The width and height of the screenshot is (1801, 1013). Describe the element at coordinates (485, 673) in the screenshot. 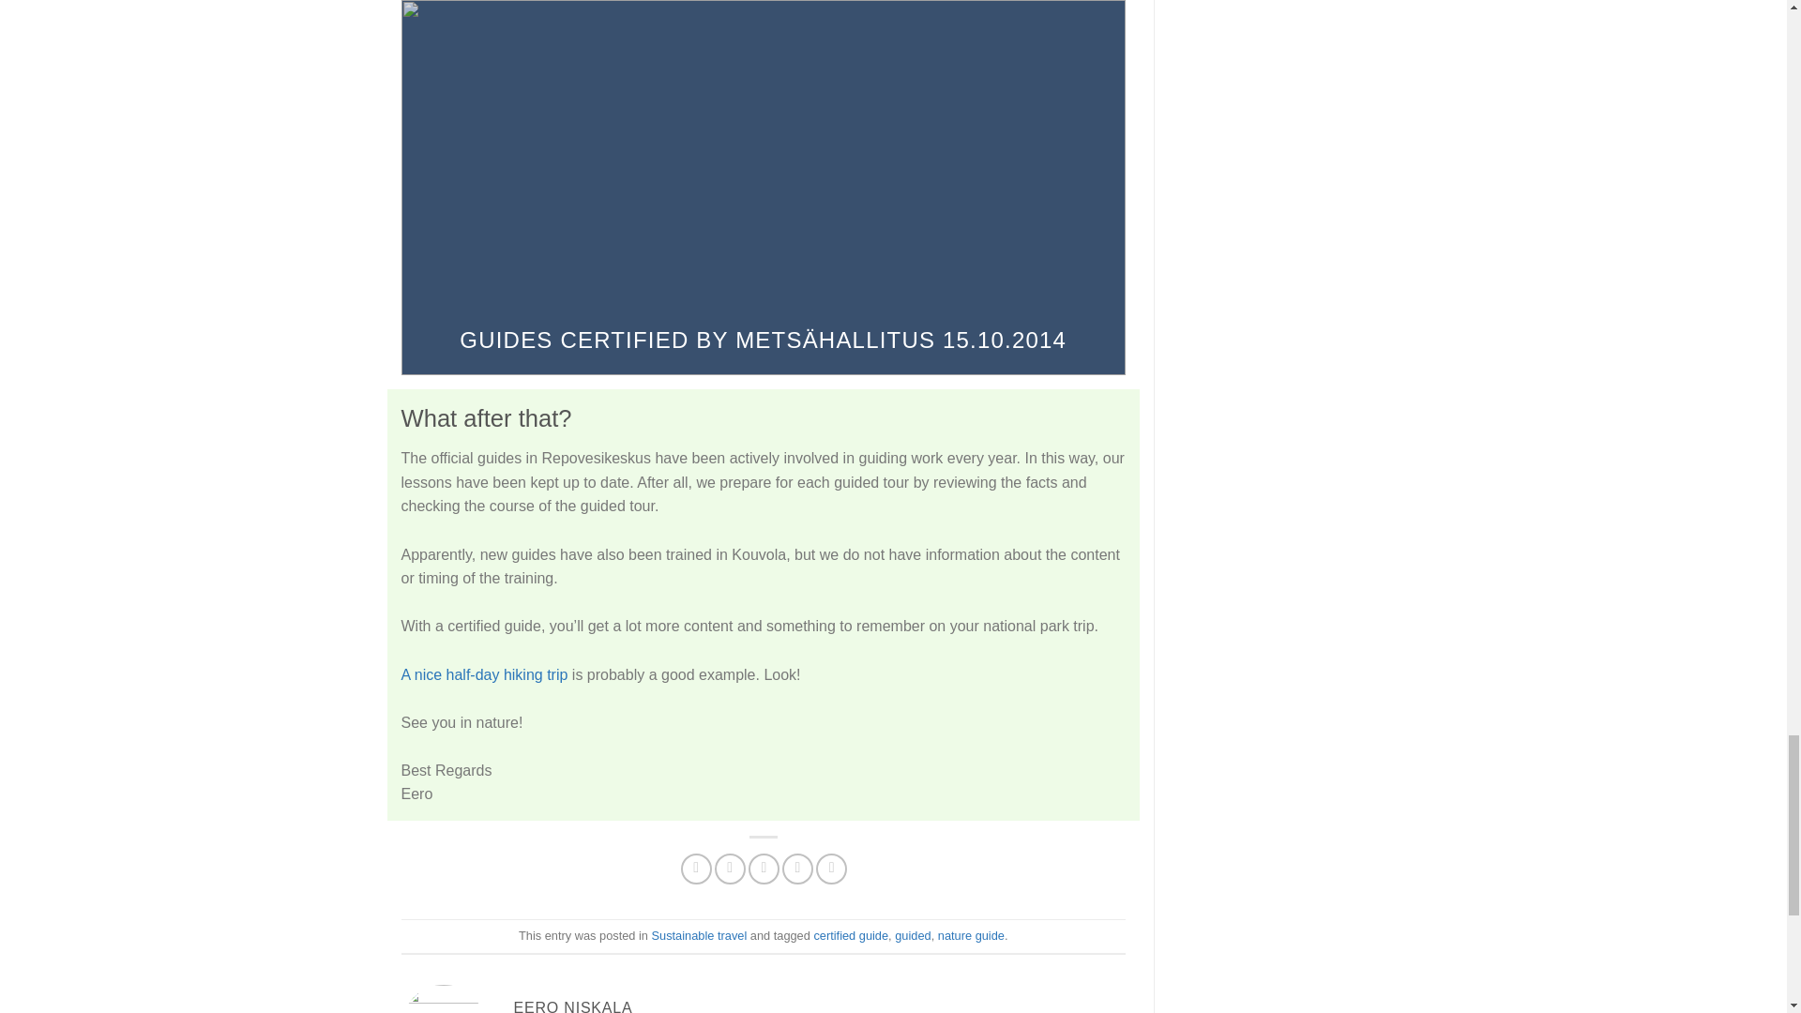

I see `A nice half-day hiking trip` at that location.